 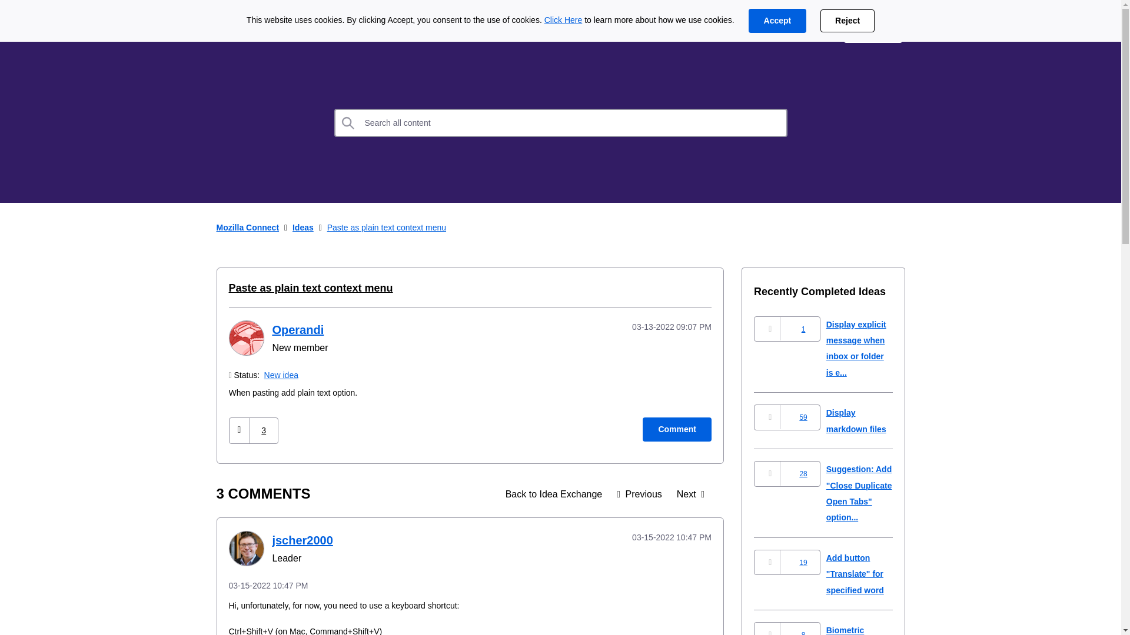 What do you see at coordinates (388, 31) in the screenshot?
I see `Discussions` at bounding box center [388, 31].